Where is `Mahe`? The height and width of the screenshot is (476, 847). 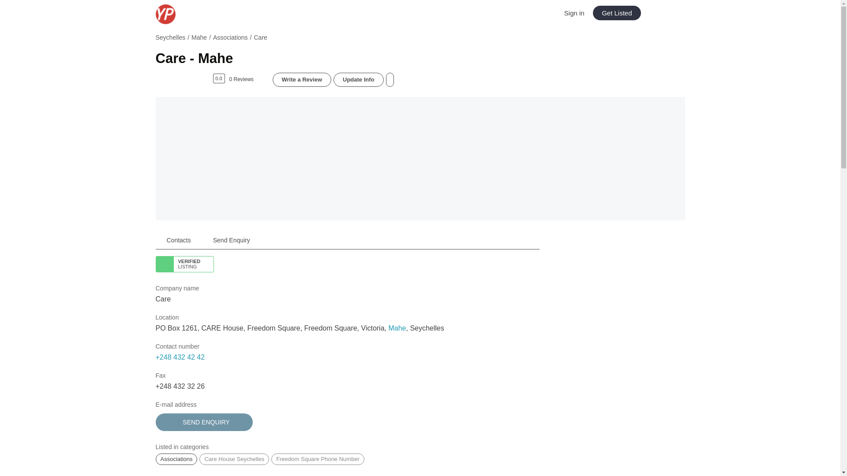
Mahe is located at coordinates (397, 328).